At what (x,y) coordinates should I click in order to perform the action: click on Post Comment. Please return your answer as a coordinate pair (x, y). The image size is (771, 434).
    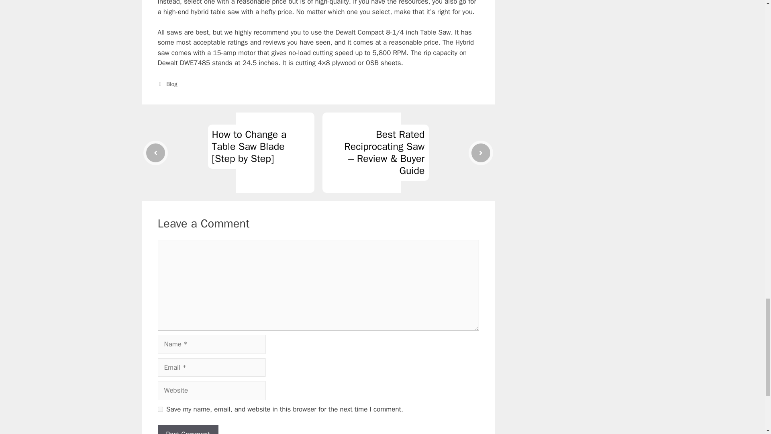
    Looking at the image, I should click on (188, 429).